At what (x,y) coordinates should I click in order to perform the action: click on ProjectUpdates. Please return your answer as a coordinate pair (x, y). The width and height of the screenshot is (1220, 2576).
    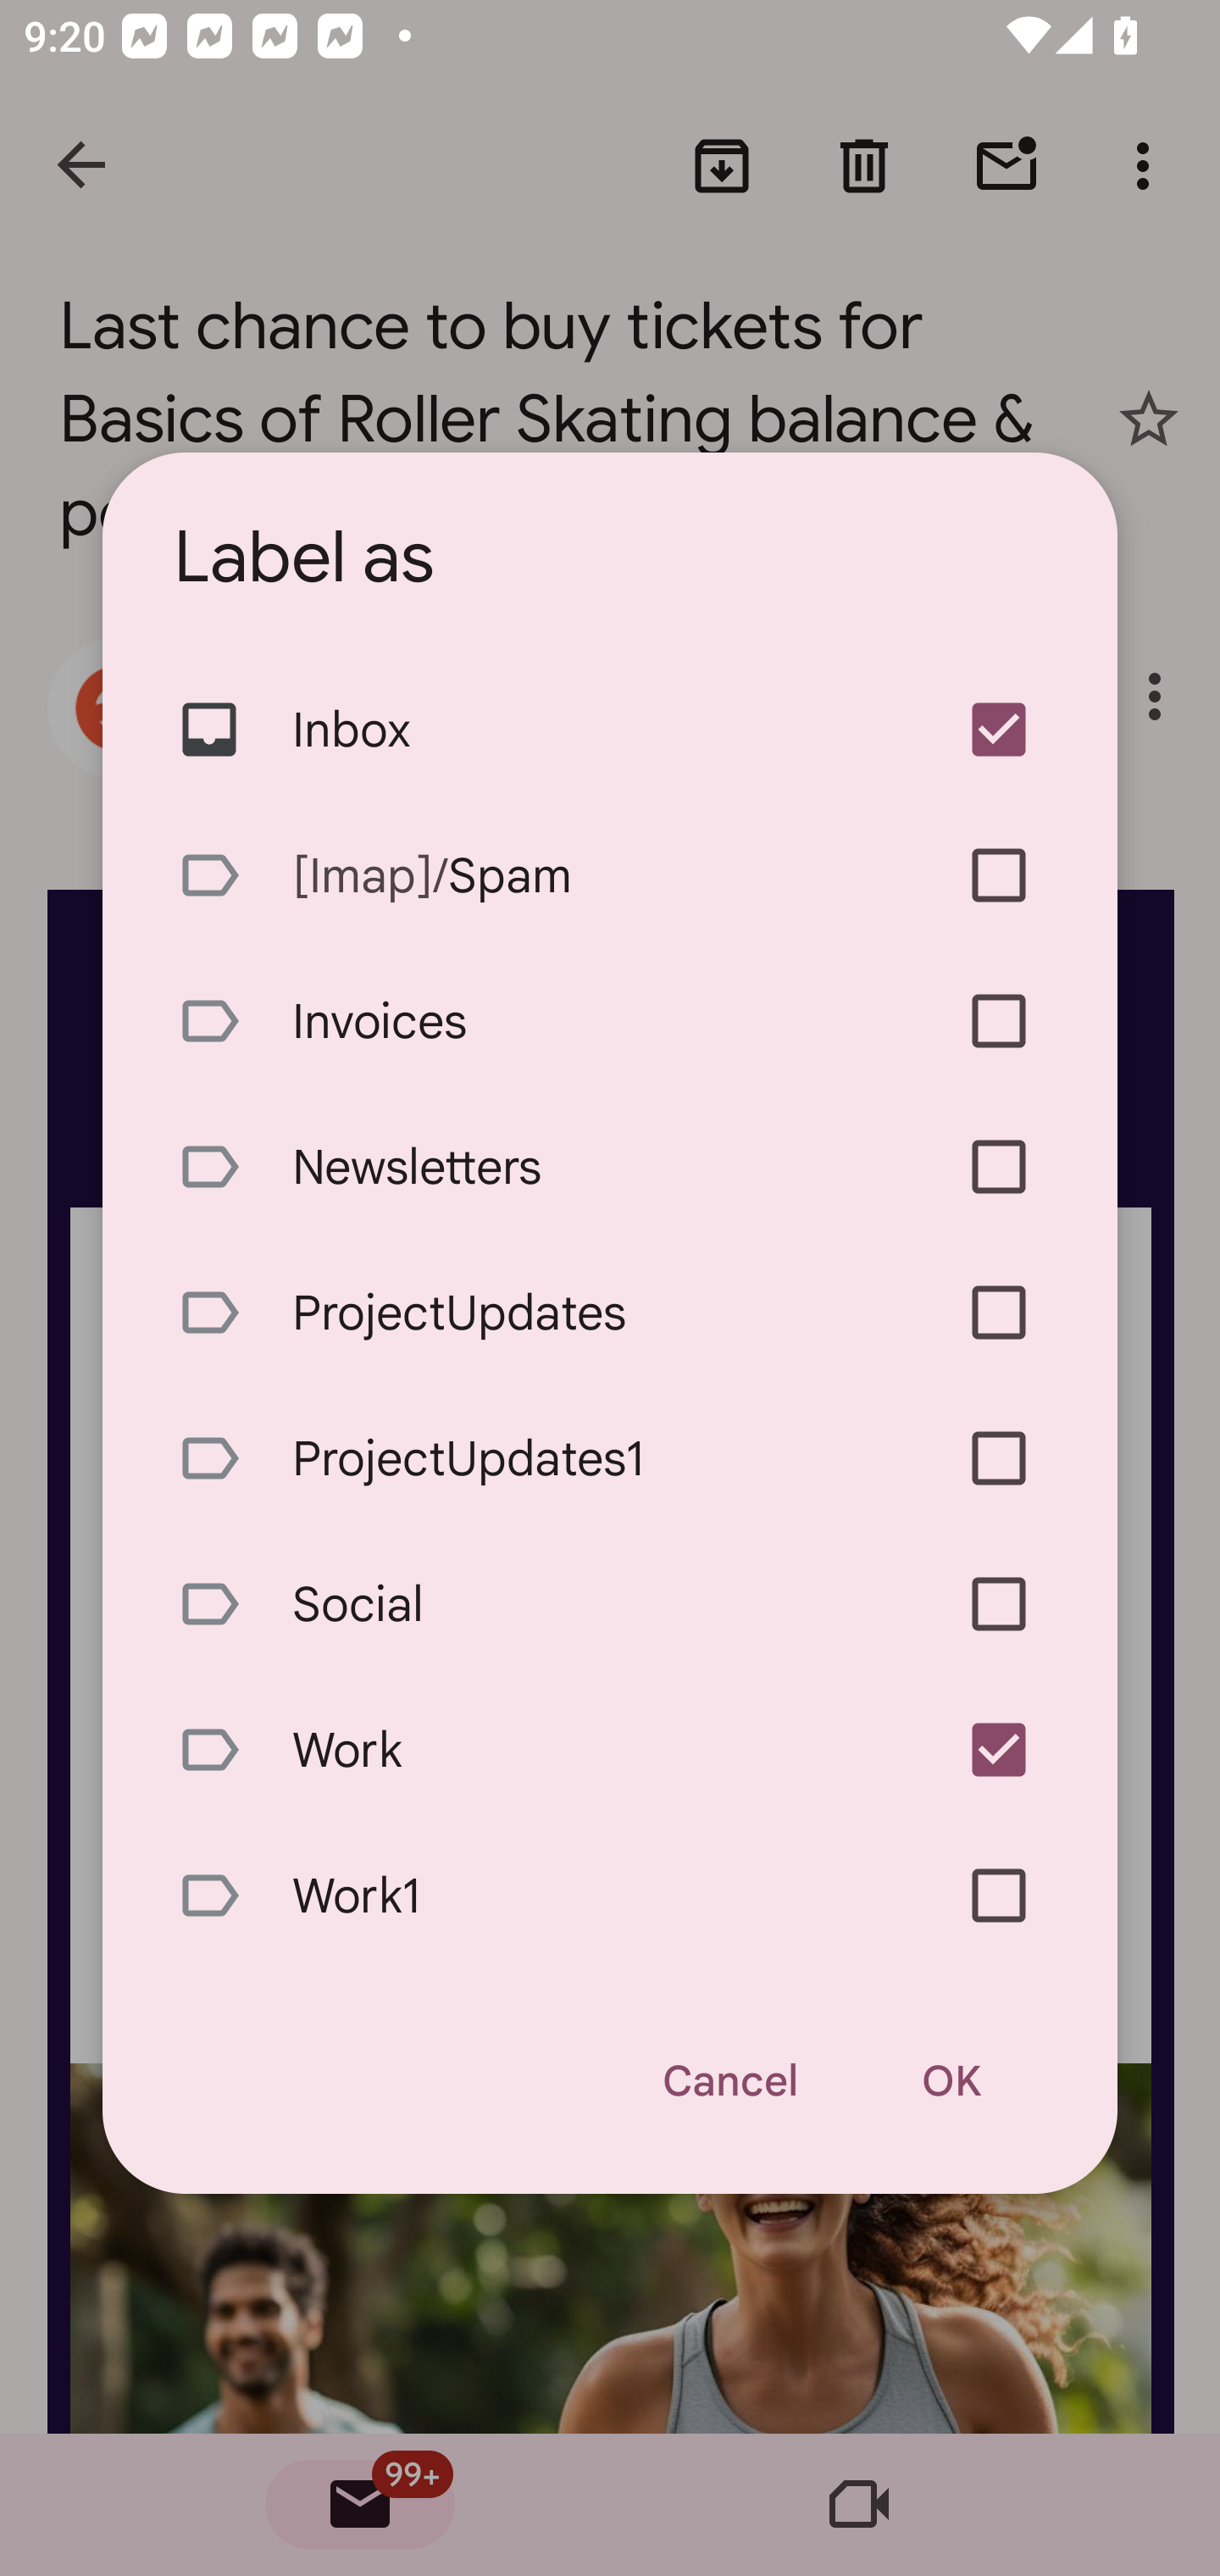
    Looking at the image, I should click on (610, 1312).